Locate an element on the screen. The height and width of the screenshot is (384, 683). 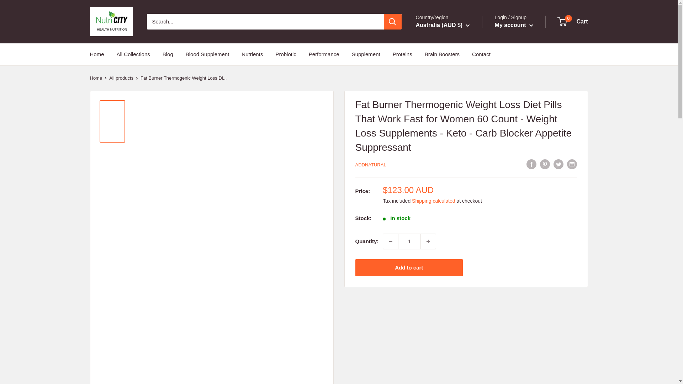
1 is located at coordinates (409, 241).